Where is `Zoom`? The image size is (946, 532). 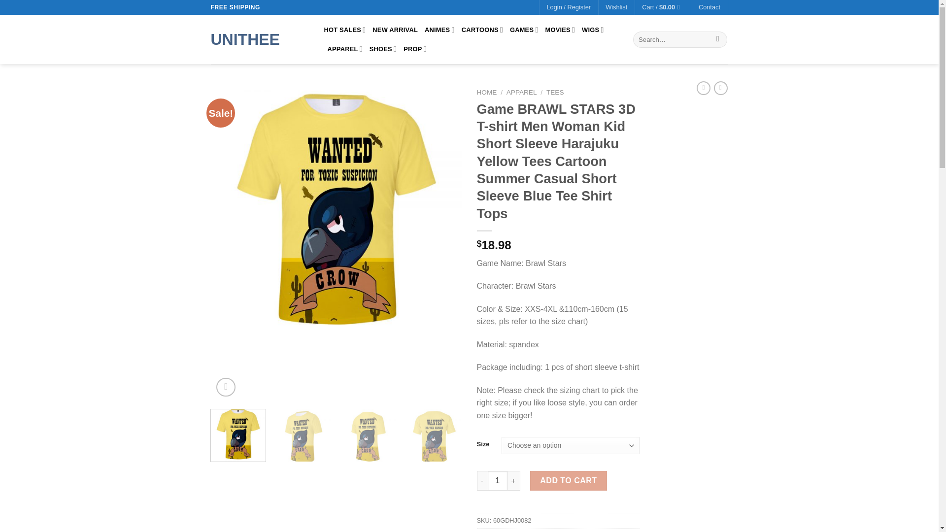 Zoom is located at coordinates (226, 387).